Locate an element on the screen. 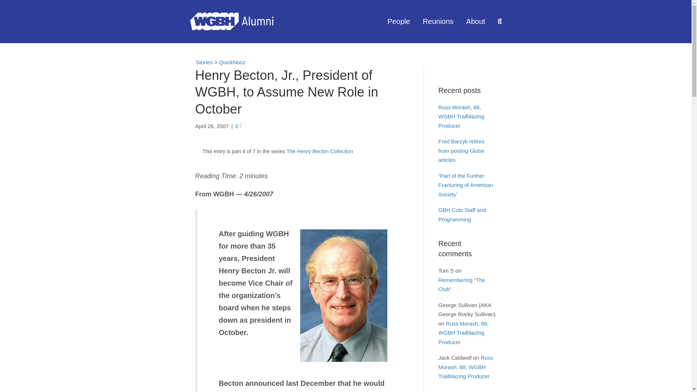 This screenshot has width=697, height=392. QuickNooz is located at coordinates (232, 62).